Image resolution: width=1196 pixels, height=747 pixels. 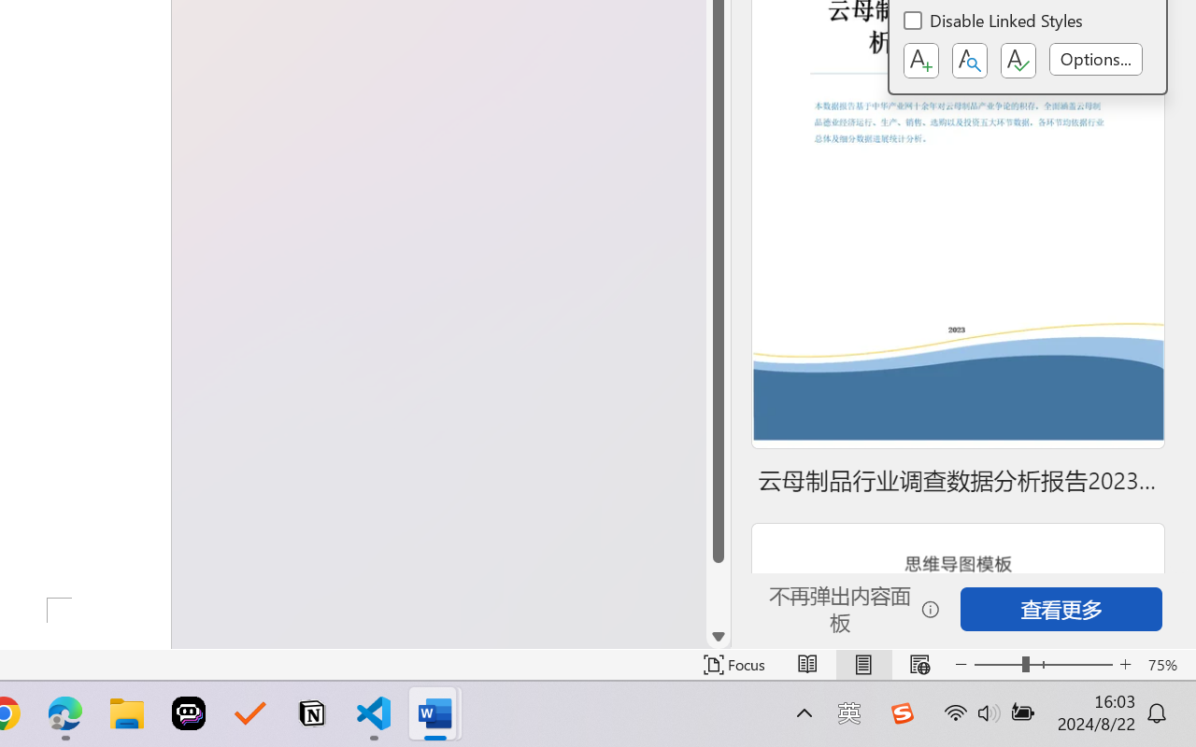 I want to click on Zoom, so click(x=1043, y=665).